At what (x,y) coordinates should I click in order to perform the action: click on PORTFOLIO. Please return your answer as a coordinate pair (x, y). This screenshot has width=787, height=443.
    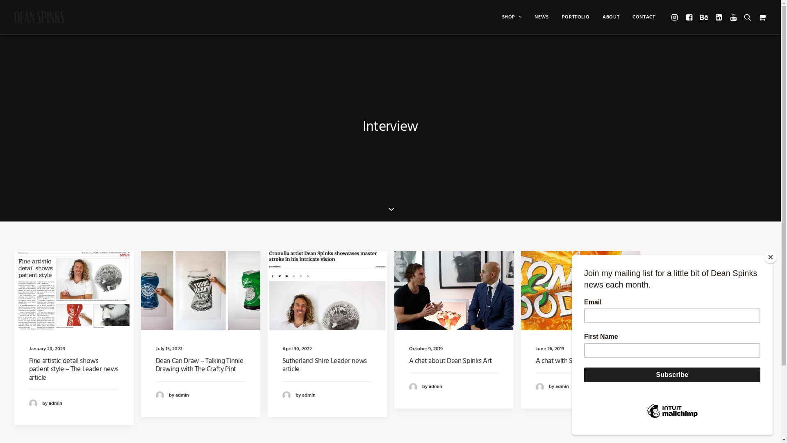
    Looking at the image, I should click on (575, 17).